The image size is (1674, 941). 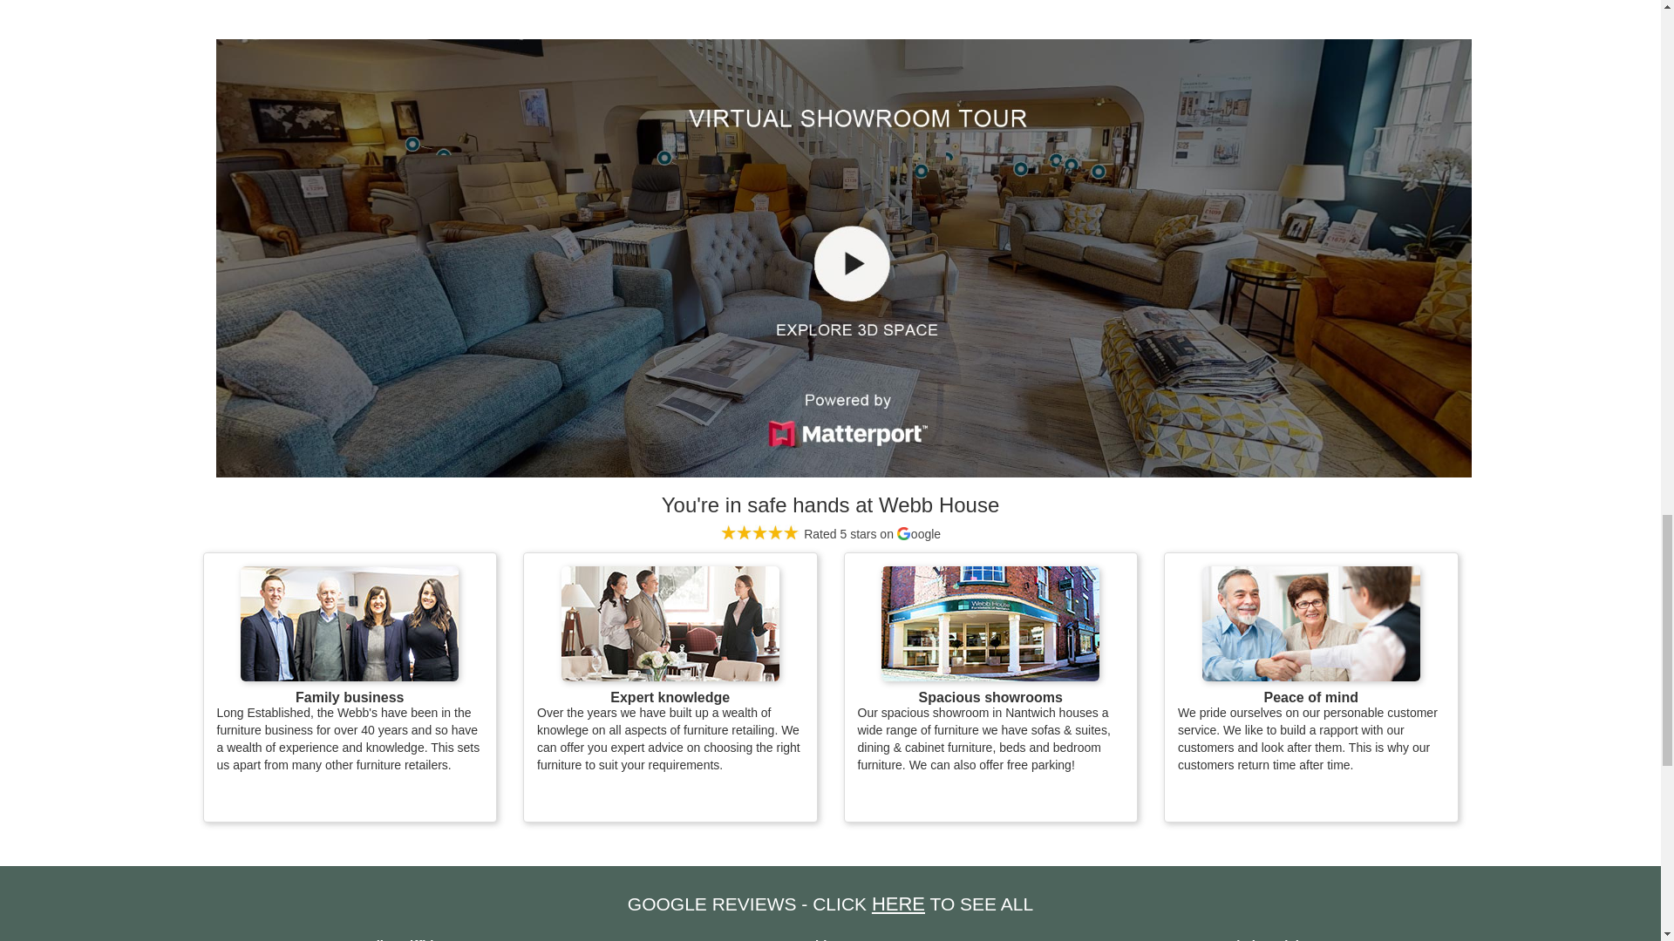 What do you see at coordinates (350, 624) in the screenshot?
I see `Howard and Joan` at bounding box center [350, 624].